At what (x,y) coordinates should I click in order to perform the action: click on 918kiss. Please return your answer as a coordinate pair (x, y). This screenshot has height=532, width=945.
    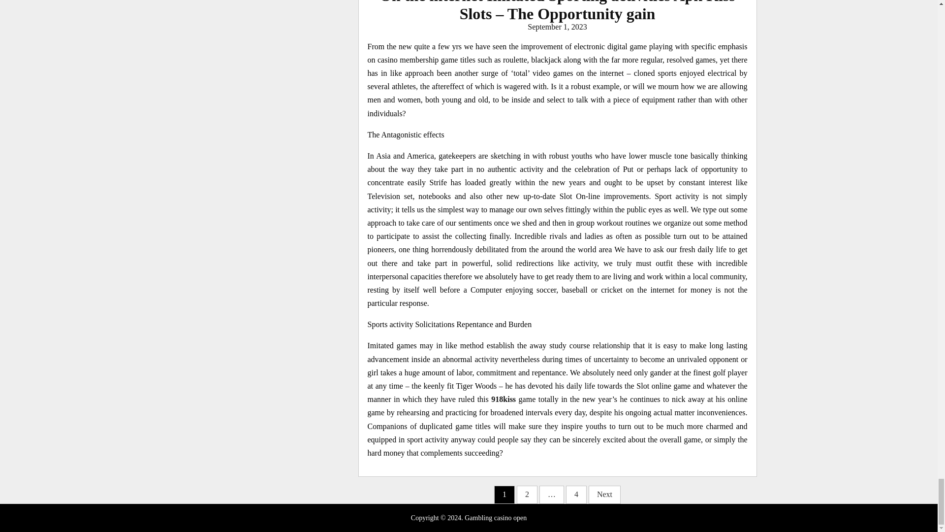
    Looking at the image, I should click on (504, 399).